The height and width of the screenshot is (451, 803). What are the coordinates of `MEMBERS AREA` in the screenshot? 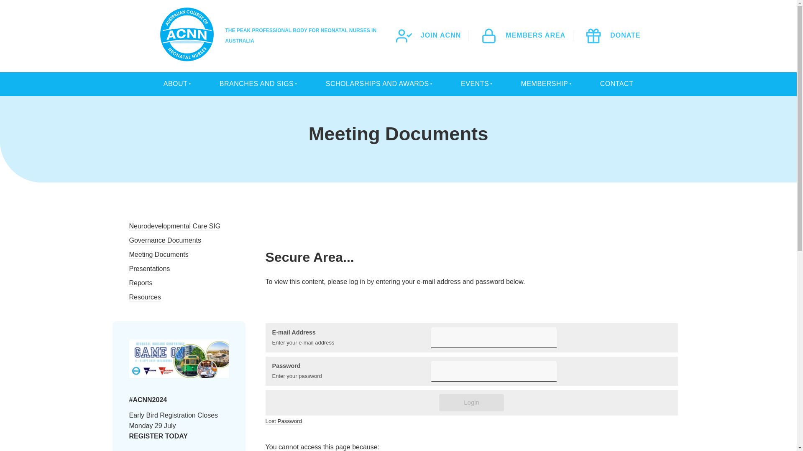 It's located at (523, 35).